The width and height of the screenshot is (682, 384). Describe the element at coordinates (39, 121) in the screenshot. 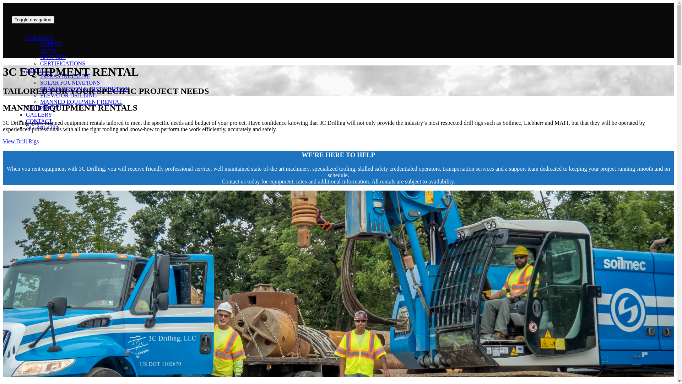

I see `CONTACT` at that location.